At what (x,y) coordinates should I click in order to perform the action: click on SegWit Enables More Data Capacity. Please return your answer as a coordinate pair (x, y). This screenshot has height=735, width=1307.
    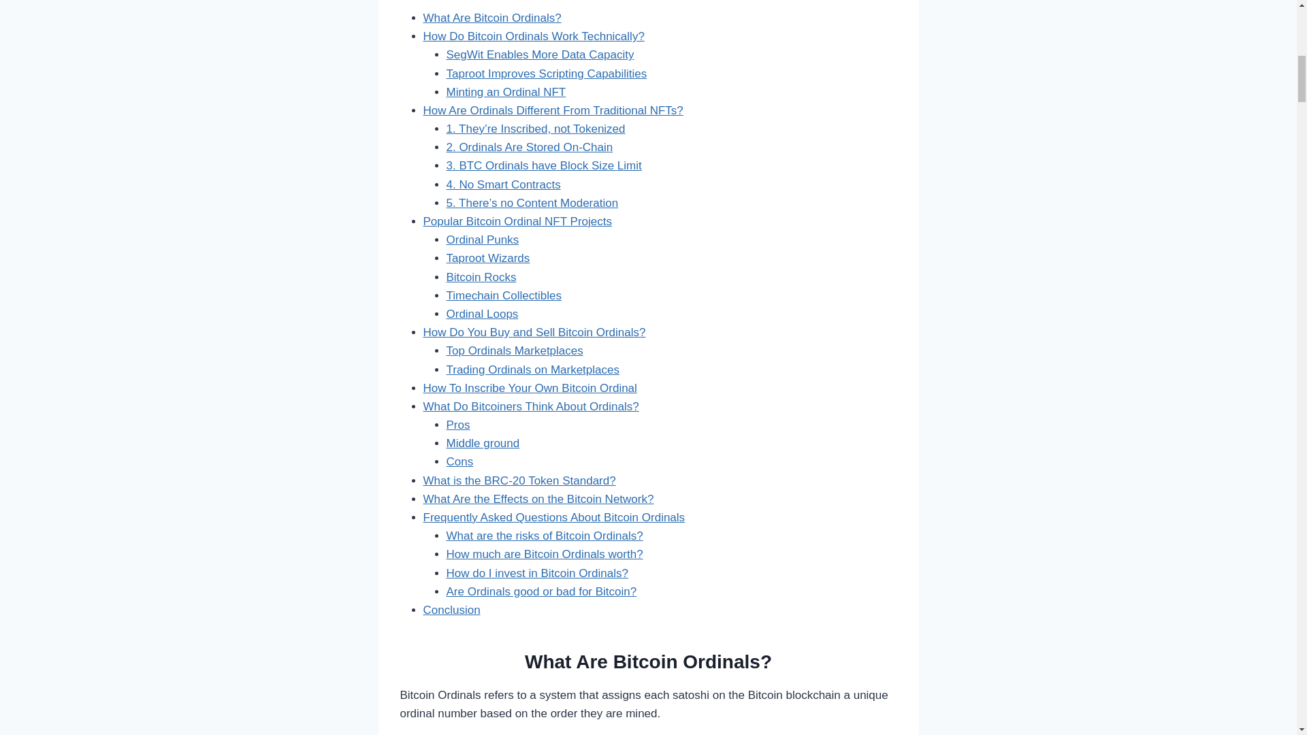
    Looking at the image, I should click on (540, 54).